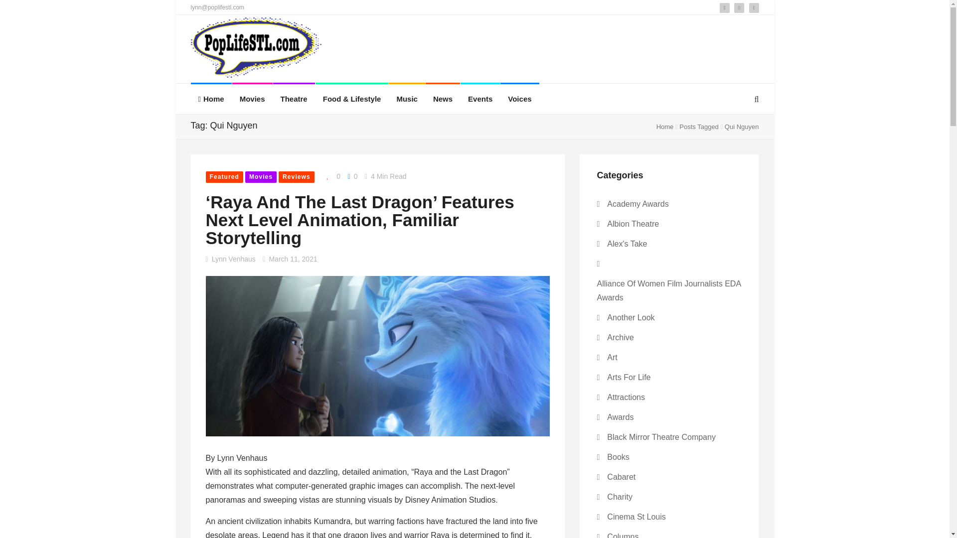 The image size is (957, 538). I want to click on Alliance Of Women Film Journalists EDA Awards, so click(669, 290).